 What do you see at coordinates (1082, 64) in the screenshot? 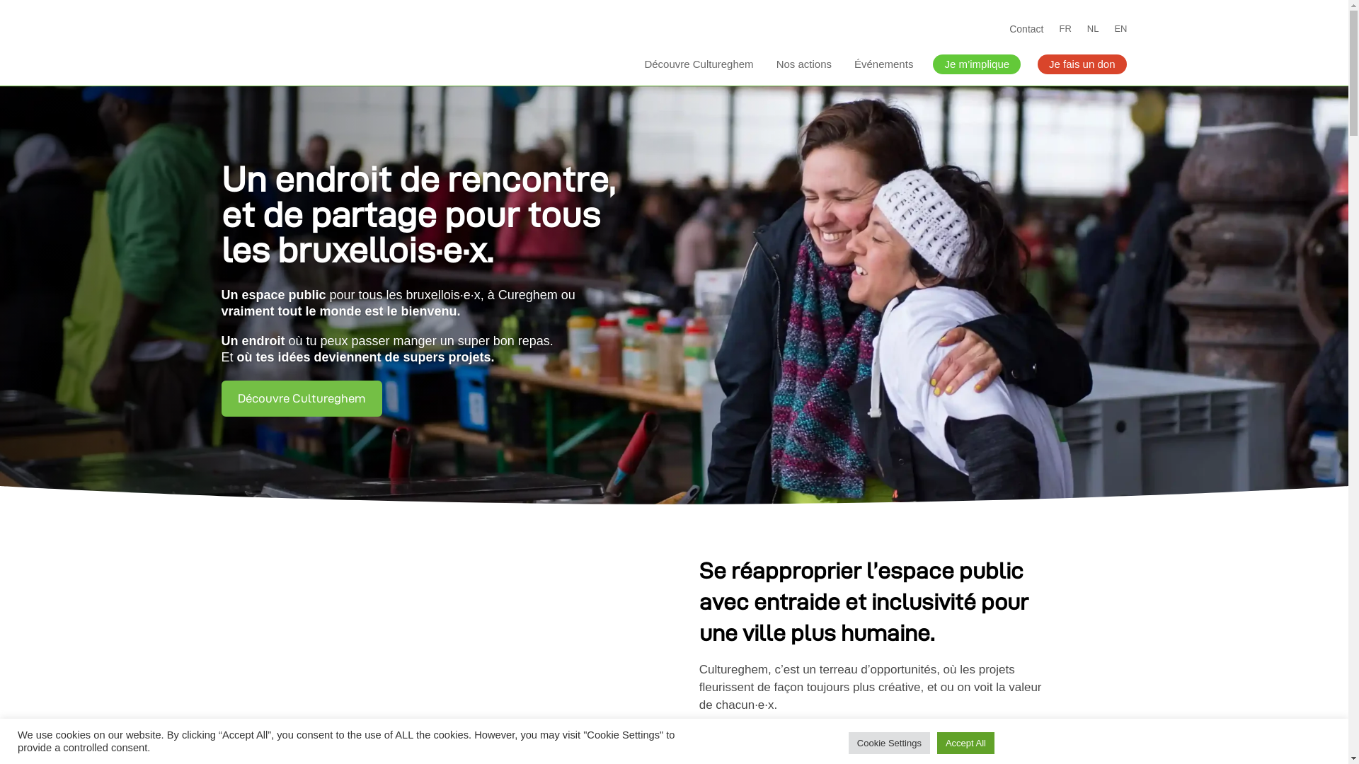
I see `Je fais un don` at bounding box center [1082, 64].